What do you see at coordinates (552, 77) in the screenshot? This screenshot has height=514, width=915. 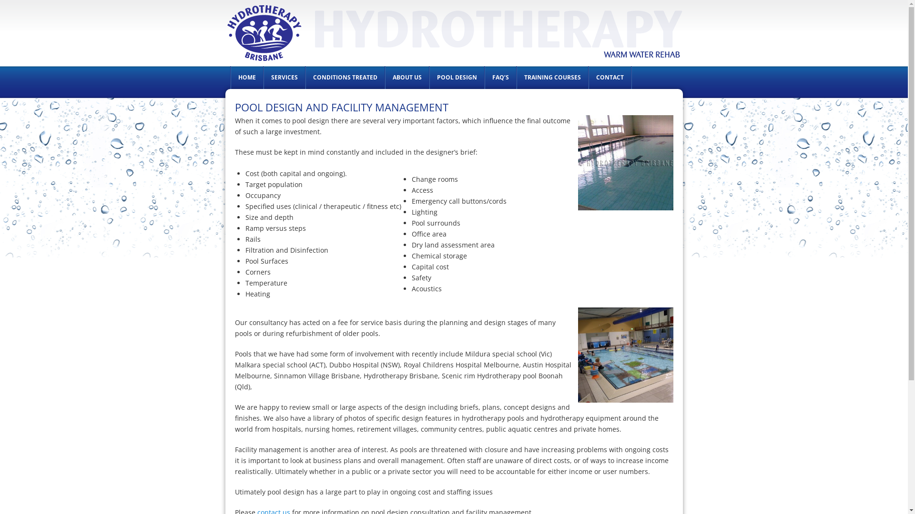 I see `TRAINING COURSES` at bounding box center [552, 77].